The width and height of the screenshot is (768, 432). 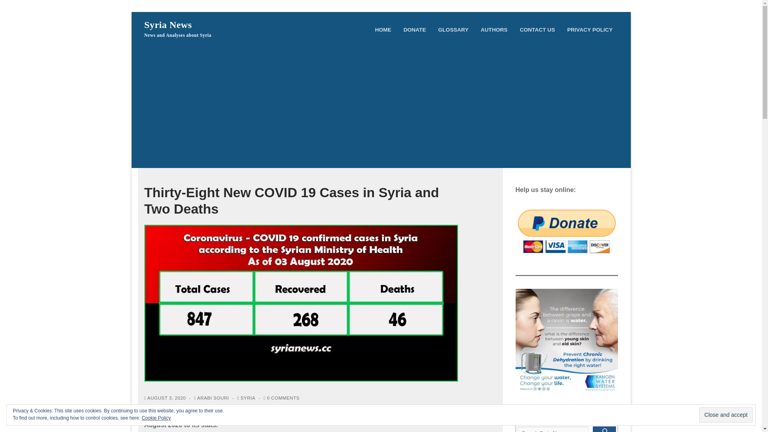 I want to click on 0 COMMENTS, so click(x=281, y=398).